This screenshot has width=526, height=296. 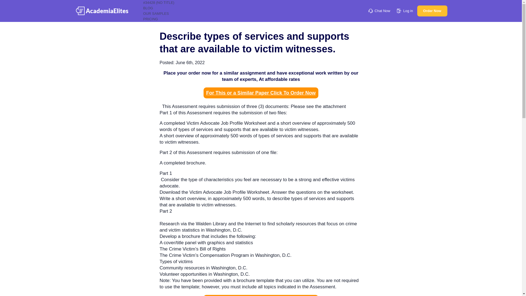 I want to click on Chat Now, so click(x=379, y=11).